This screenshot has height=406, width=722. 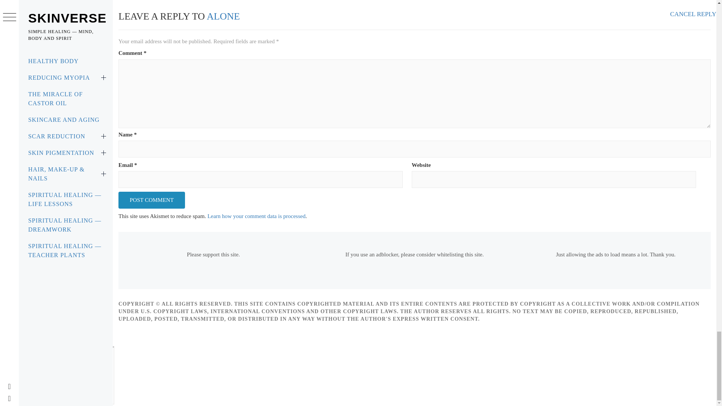 What do you see at coordinates (151, 200) in the screenshot?
I see `Post Comment` at bounding box center [151, 200].